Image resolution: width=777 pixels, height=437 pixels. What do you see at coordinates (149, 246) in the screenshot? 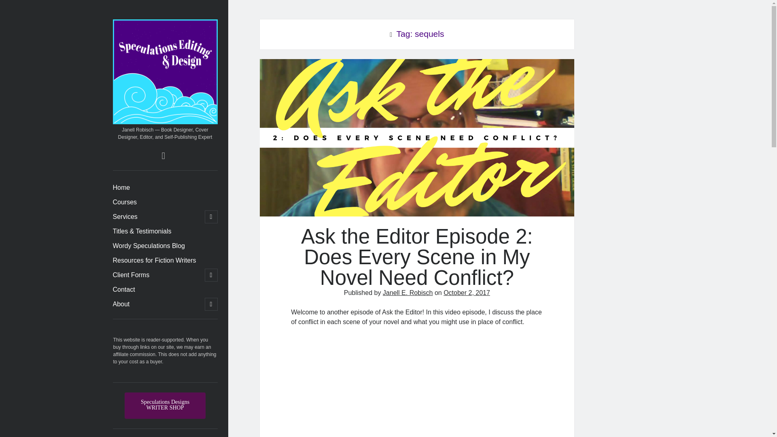
I see `Wordy Speculations Blog` at bounding box center [149, 246].